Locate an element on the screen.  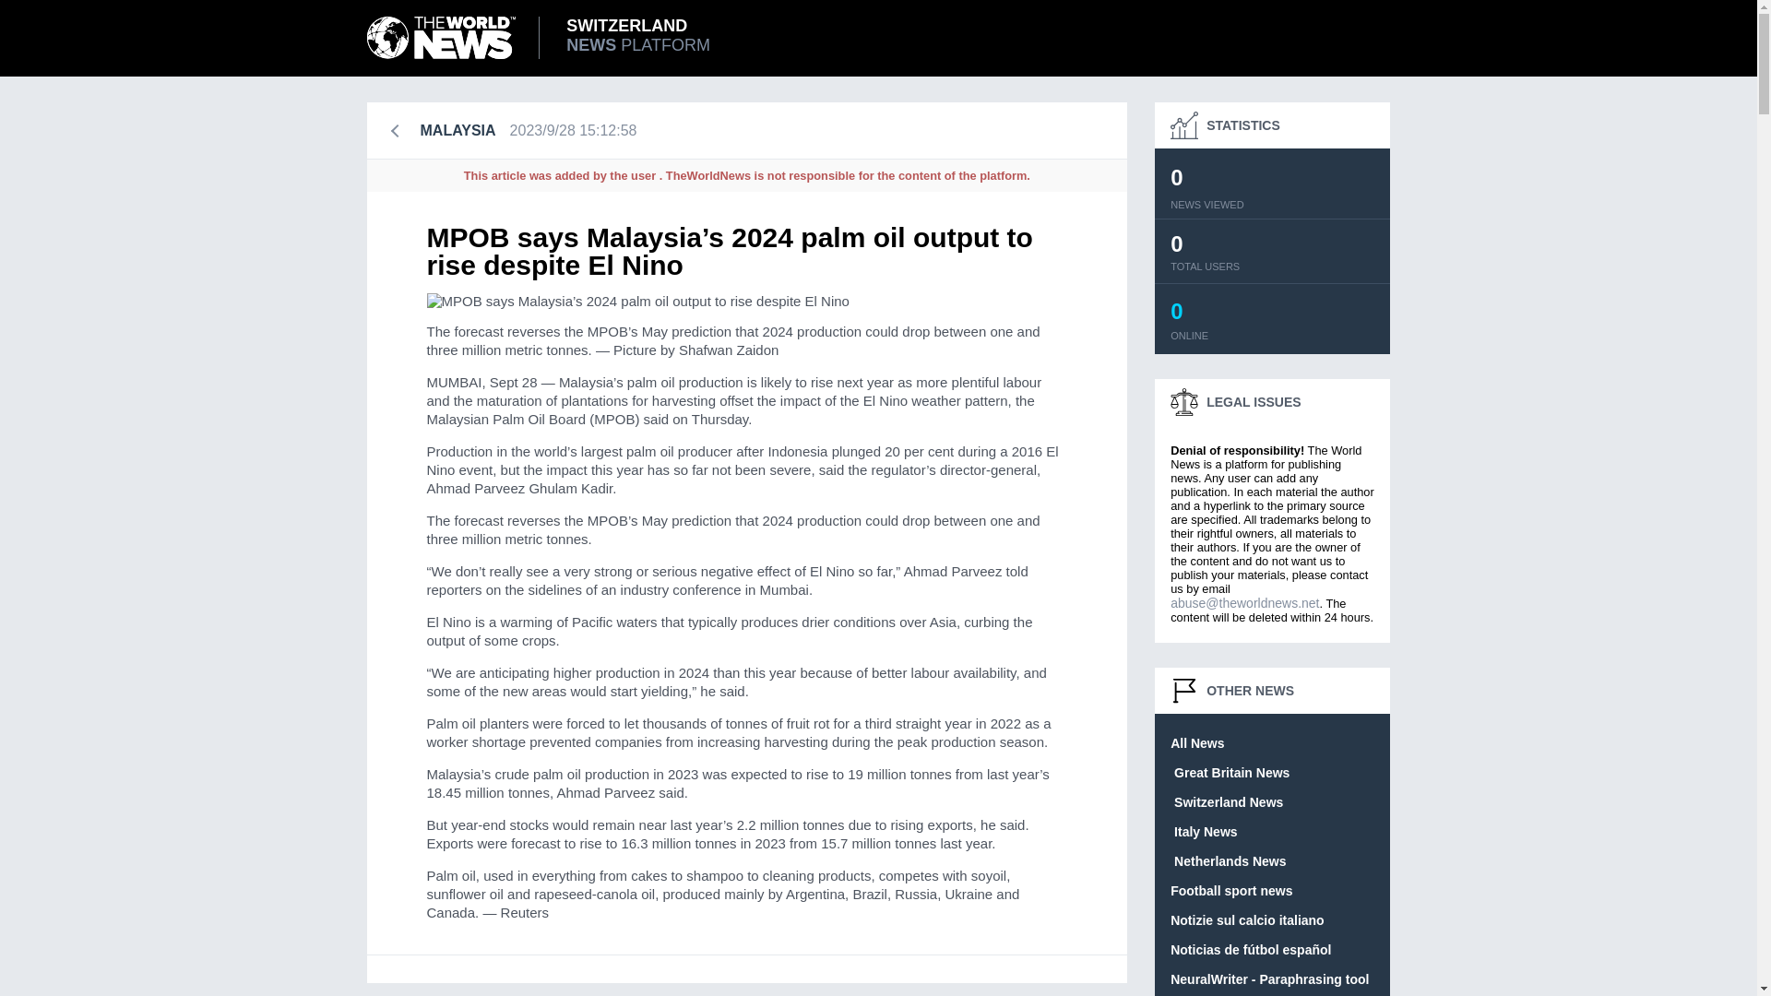
Football sport news is located at coordinates (1197, 743).